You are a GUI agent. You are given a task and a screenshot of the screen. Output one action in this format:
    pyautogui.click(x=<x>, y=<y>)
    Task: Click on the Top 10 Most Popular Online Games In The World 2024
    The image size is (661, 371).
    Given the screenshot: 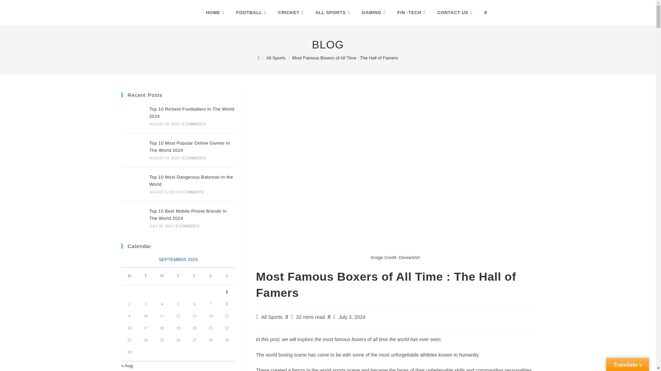 What is the action you would take?
    pyautogui.click(x=133, y=150)
    